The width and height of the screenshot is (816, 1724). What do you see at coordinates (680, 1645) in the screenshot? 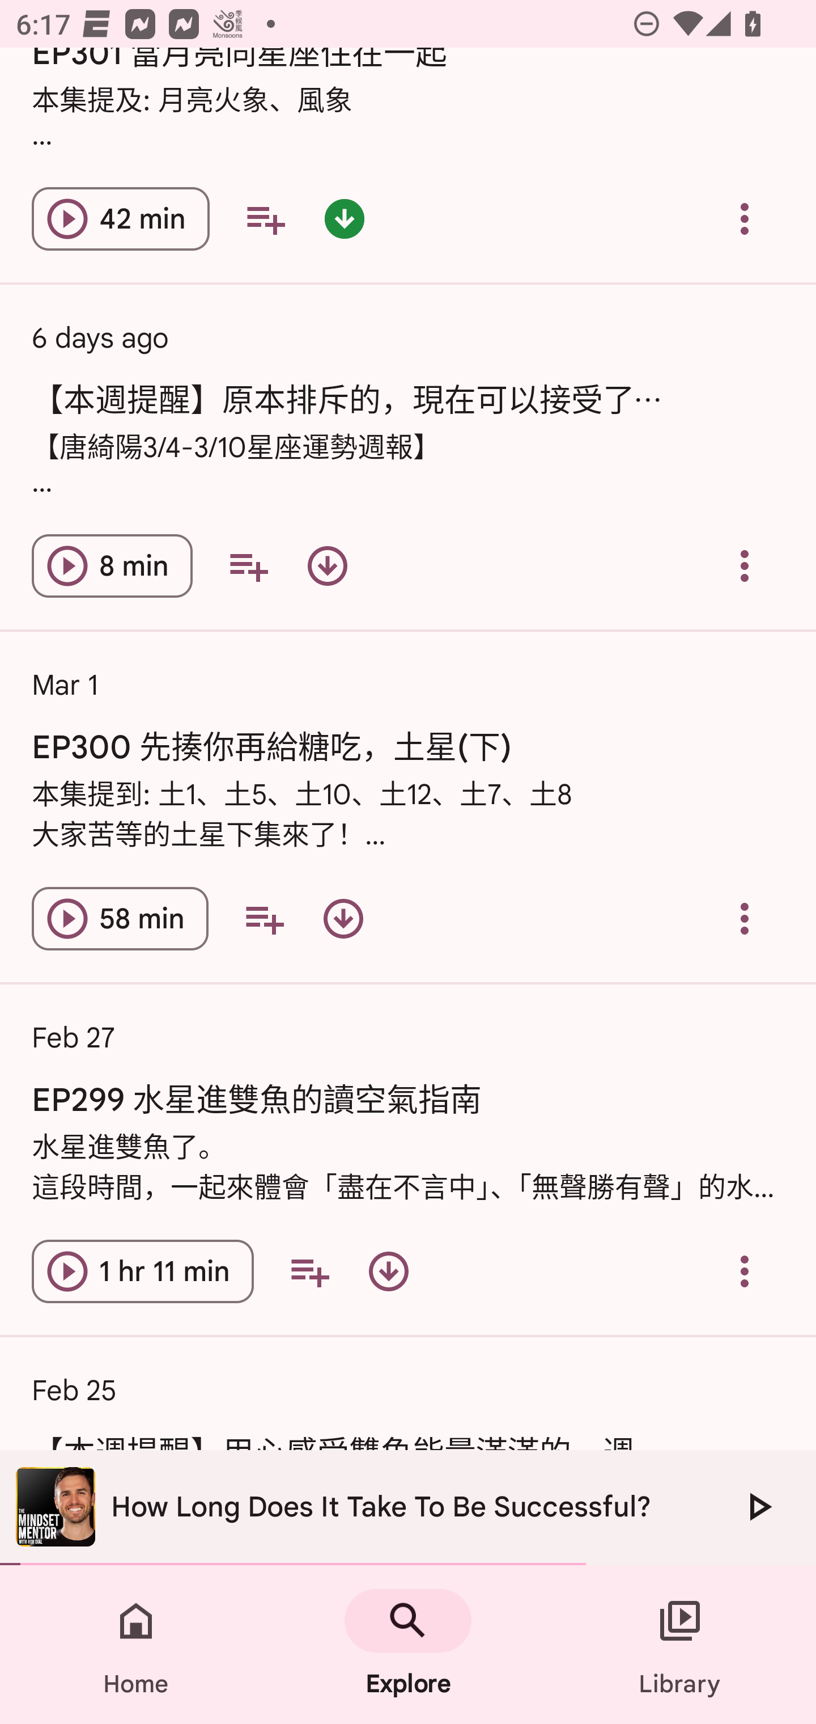
I see `Library` at bounding box center [680, 1645].